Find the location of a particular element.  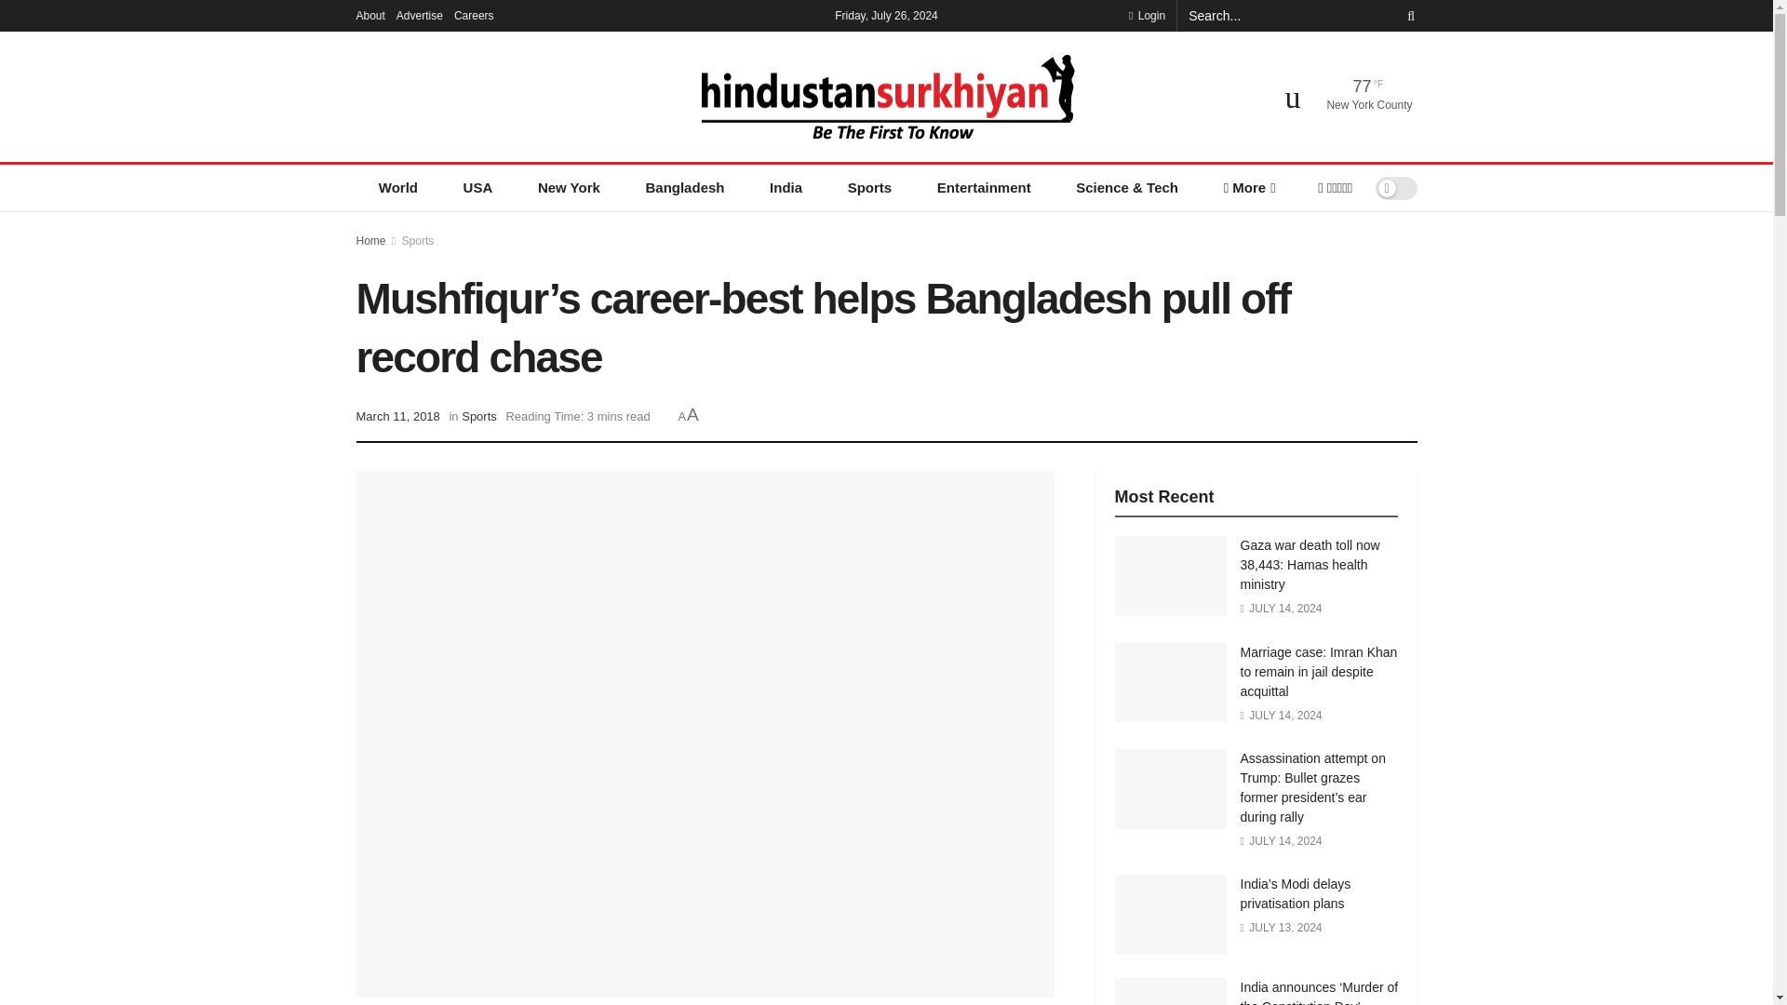

Entertainment is located at coordinates (983, 188).